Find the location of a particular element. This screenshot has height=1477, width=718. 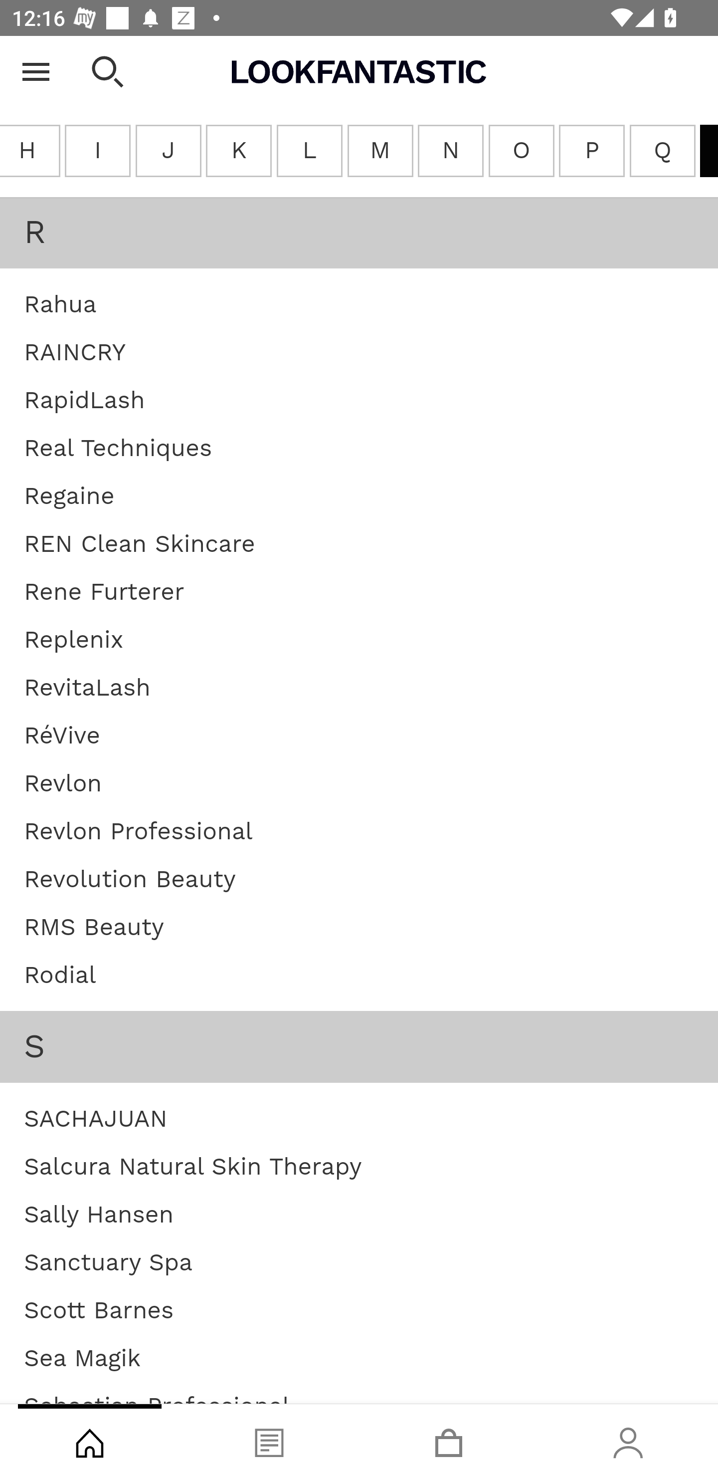

I is located at coordinates (98, 151).